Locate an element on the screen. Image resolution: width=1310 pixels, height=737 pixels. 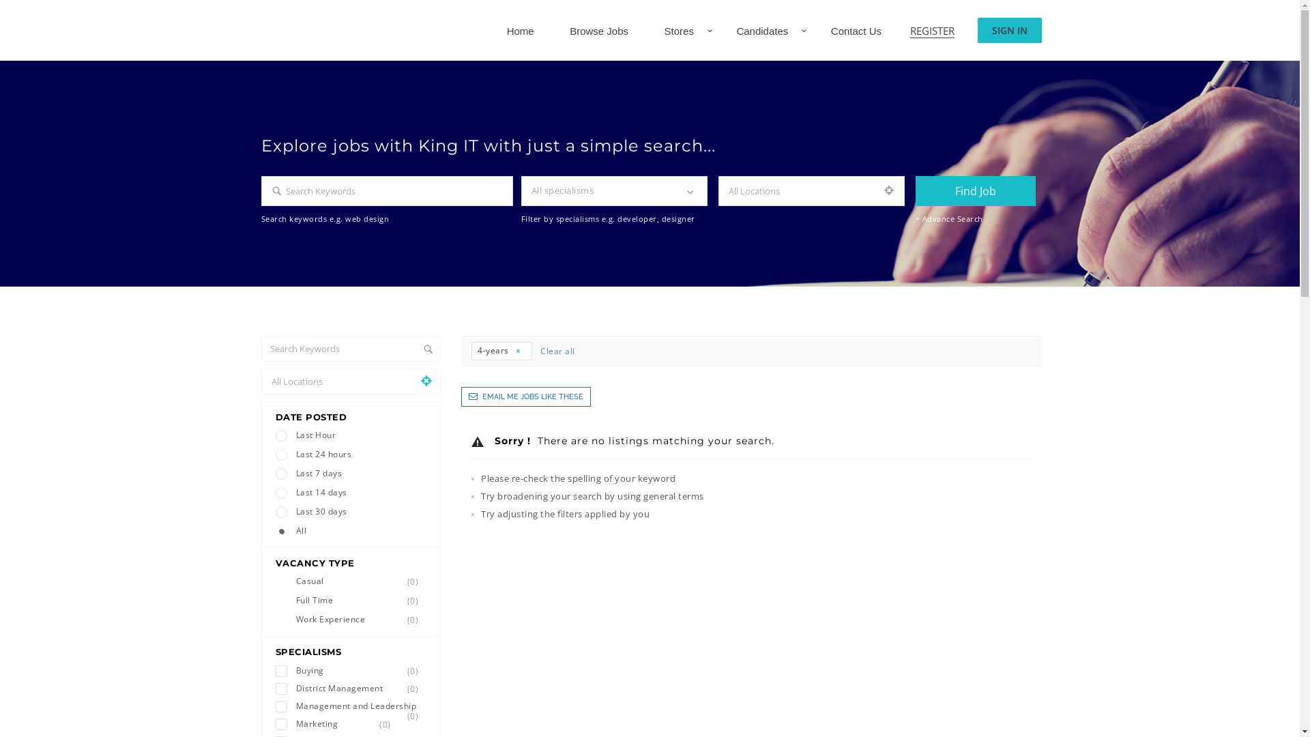
Last 30 days is located at coordinates (351, 512).